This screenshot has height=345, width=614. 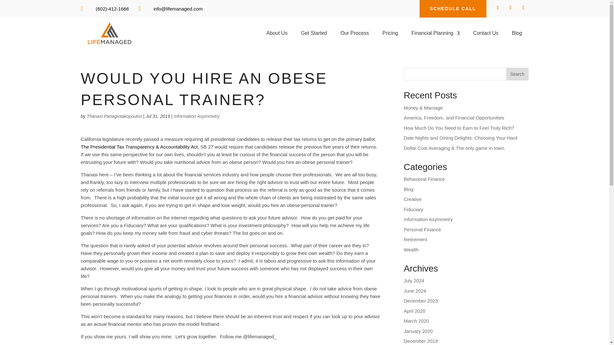 I want to click on Information Asymmetry, so click(x=196, y=116).